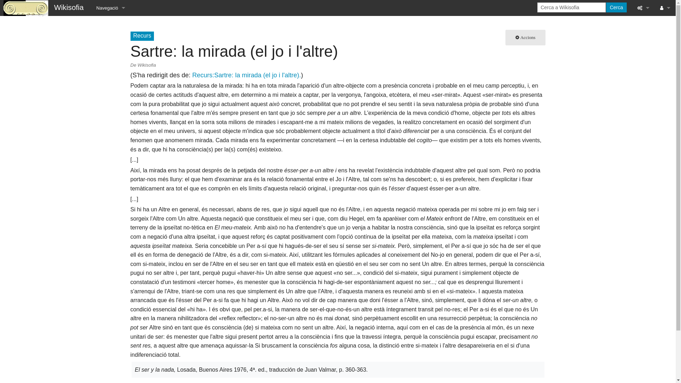 This screenshot has width=681, height=383. Describe the element at coordinates (616, 7) in the screenshot. I see `Cerca` at that location.